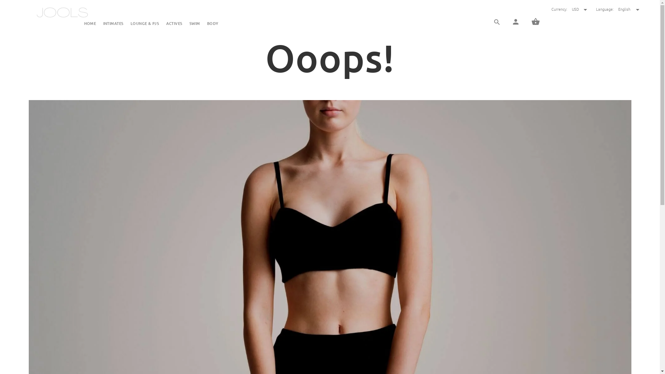  I want to click on INTIMATES, so click(113, 24).